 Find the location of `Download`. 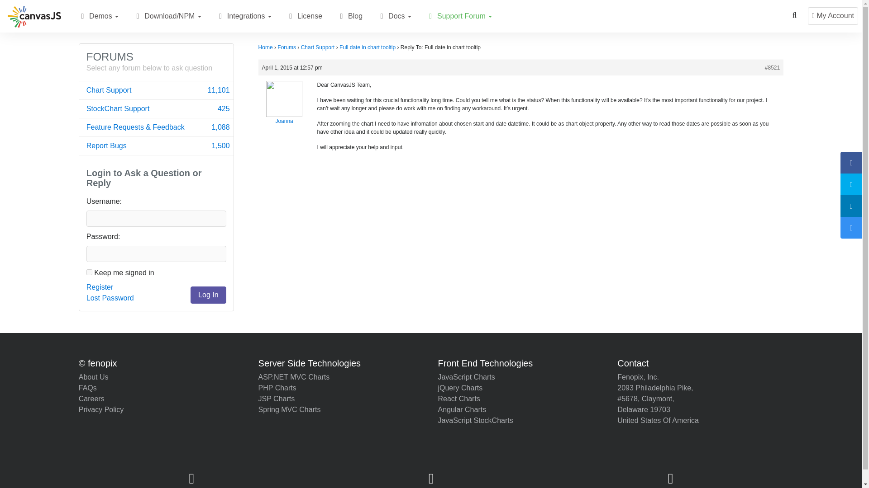

Download is located at coordinates (156, 90).